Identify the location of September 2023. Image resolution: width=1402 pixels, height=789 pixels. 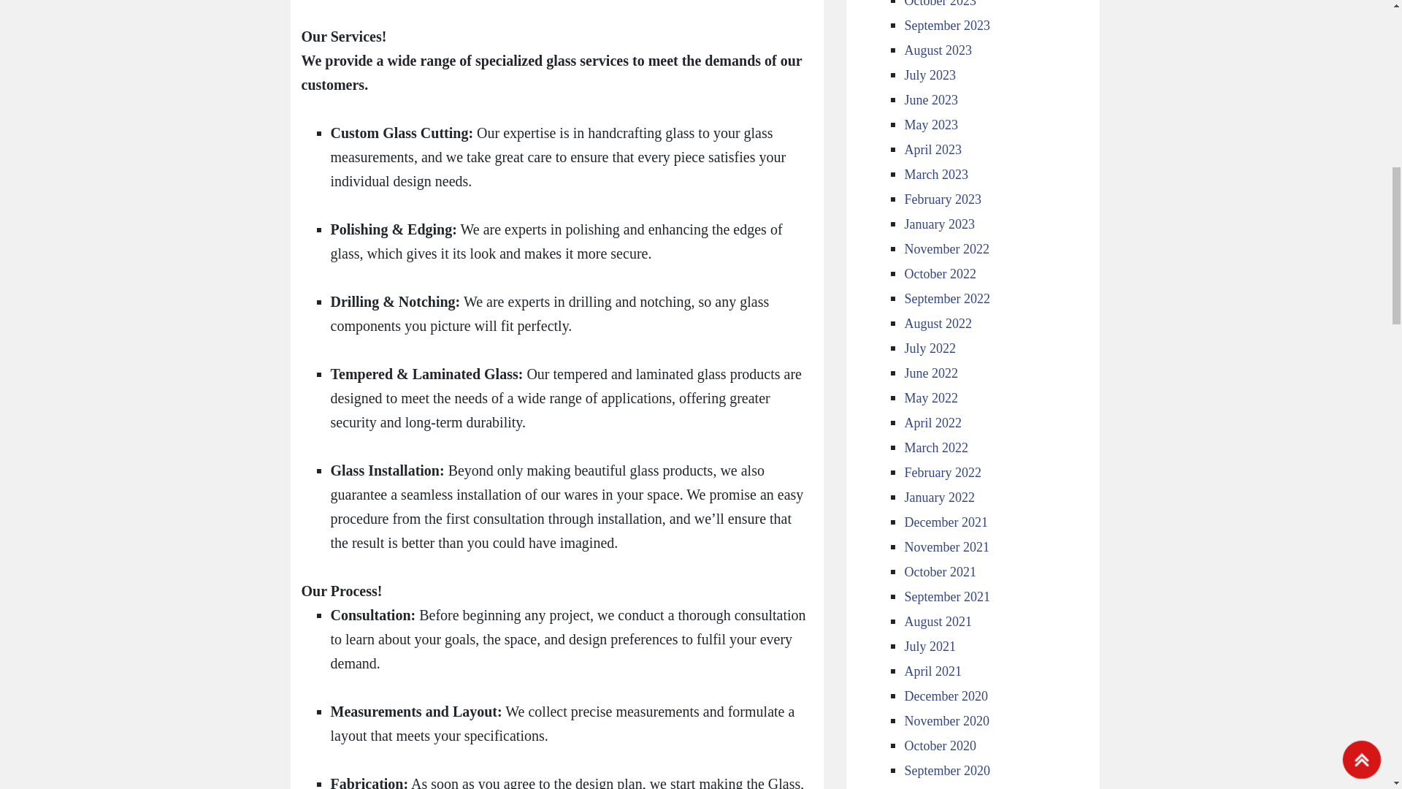
(946, 25).